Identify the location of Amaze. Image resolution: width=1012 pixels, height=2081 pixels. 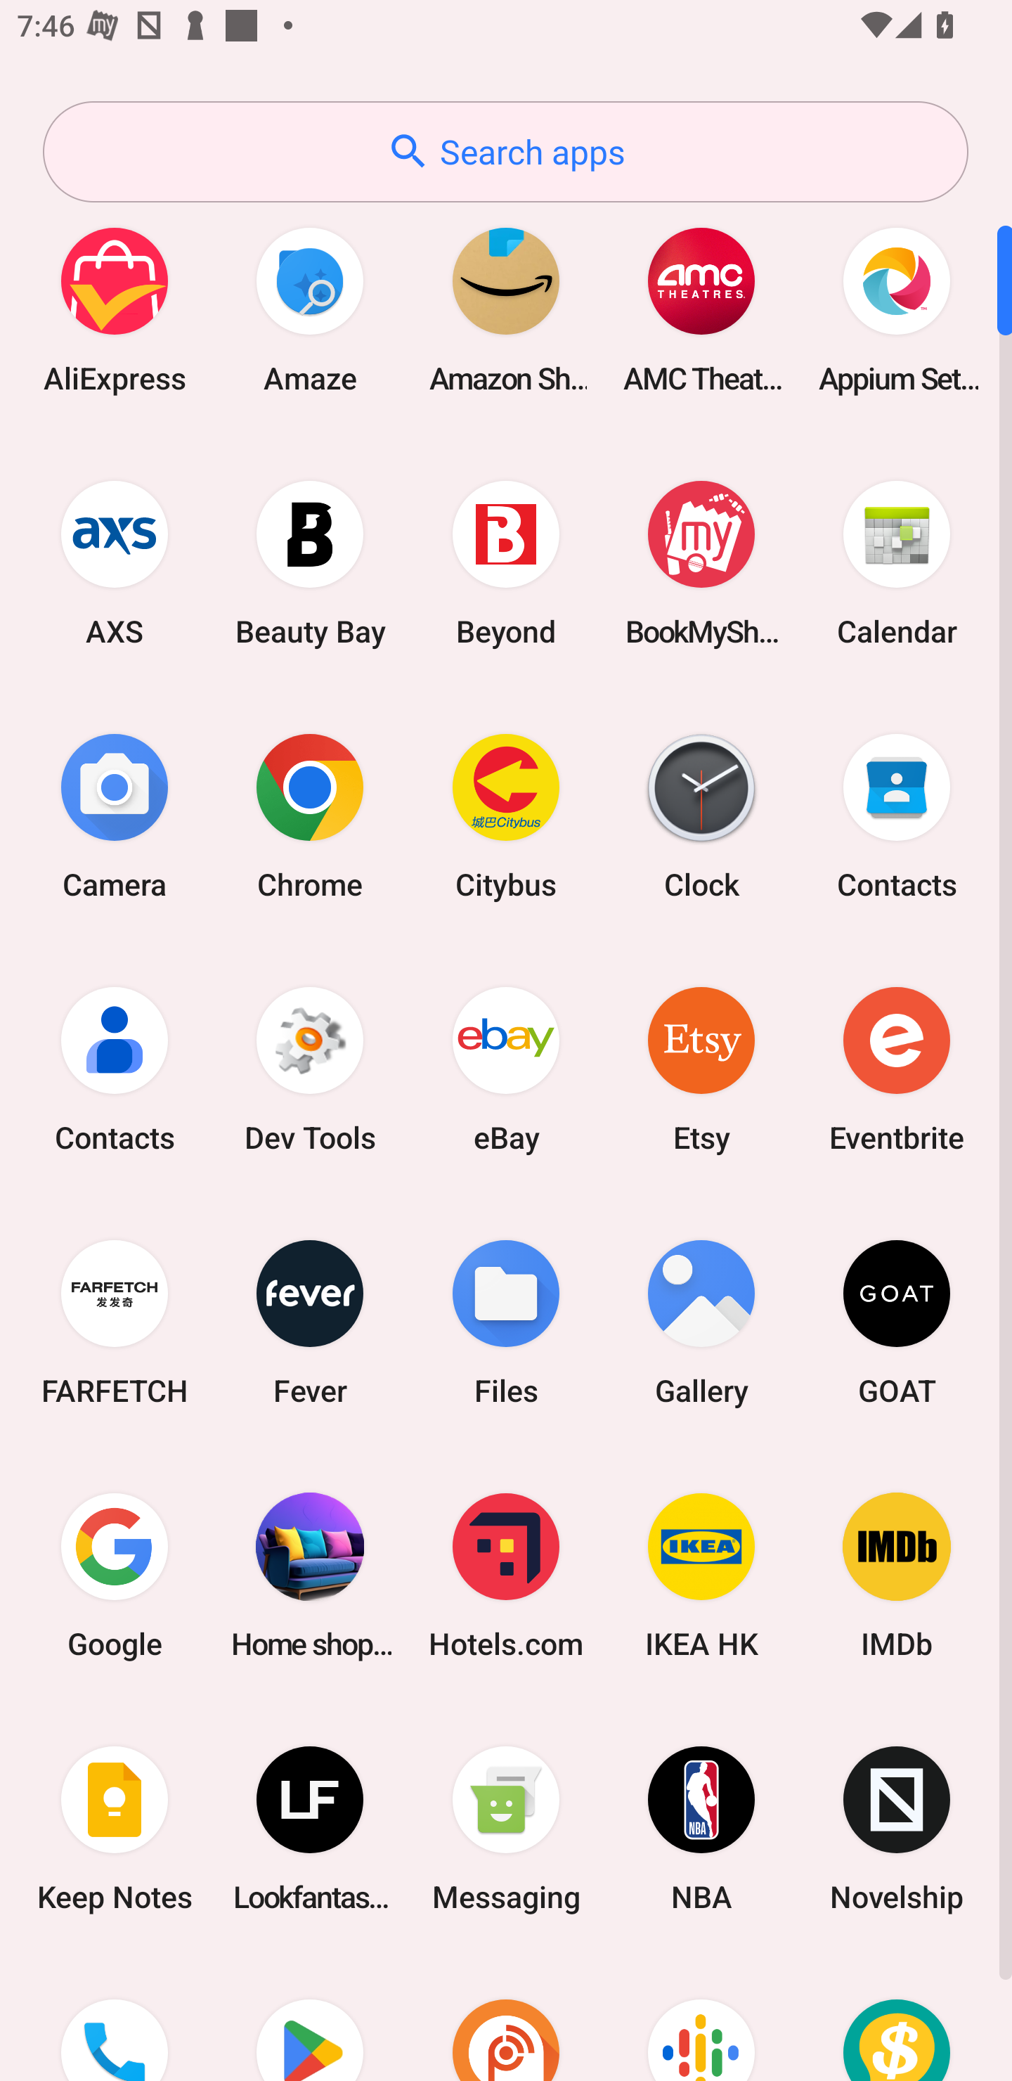
(310, 309).